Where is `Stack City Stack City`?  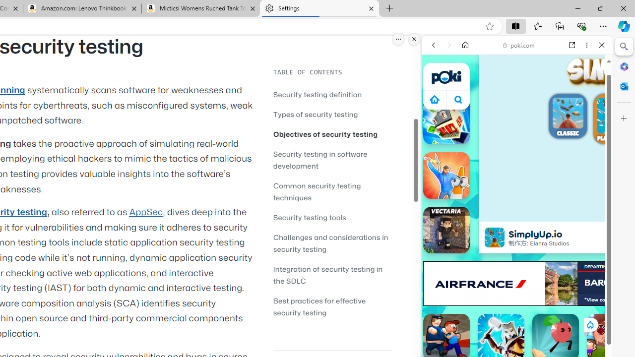
Stack City Stack City is located at coordinates (446, 121).